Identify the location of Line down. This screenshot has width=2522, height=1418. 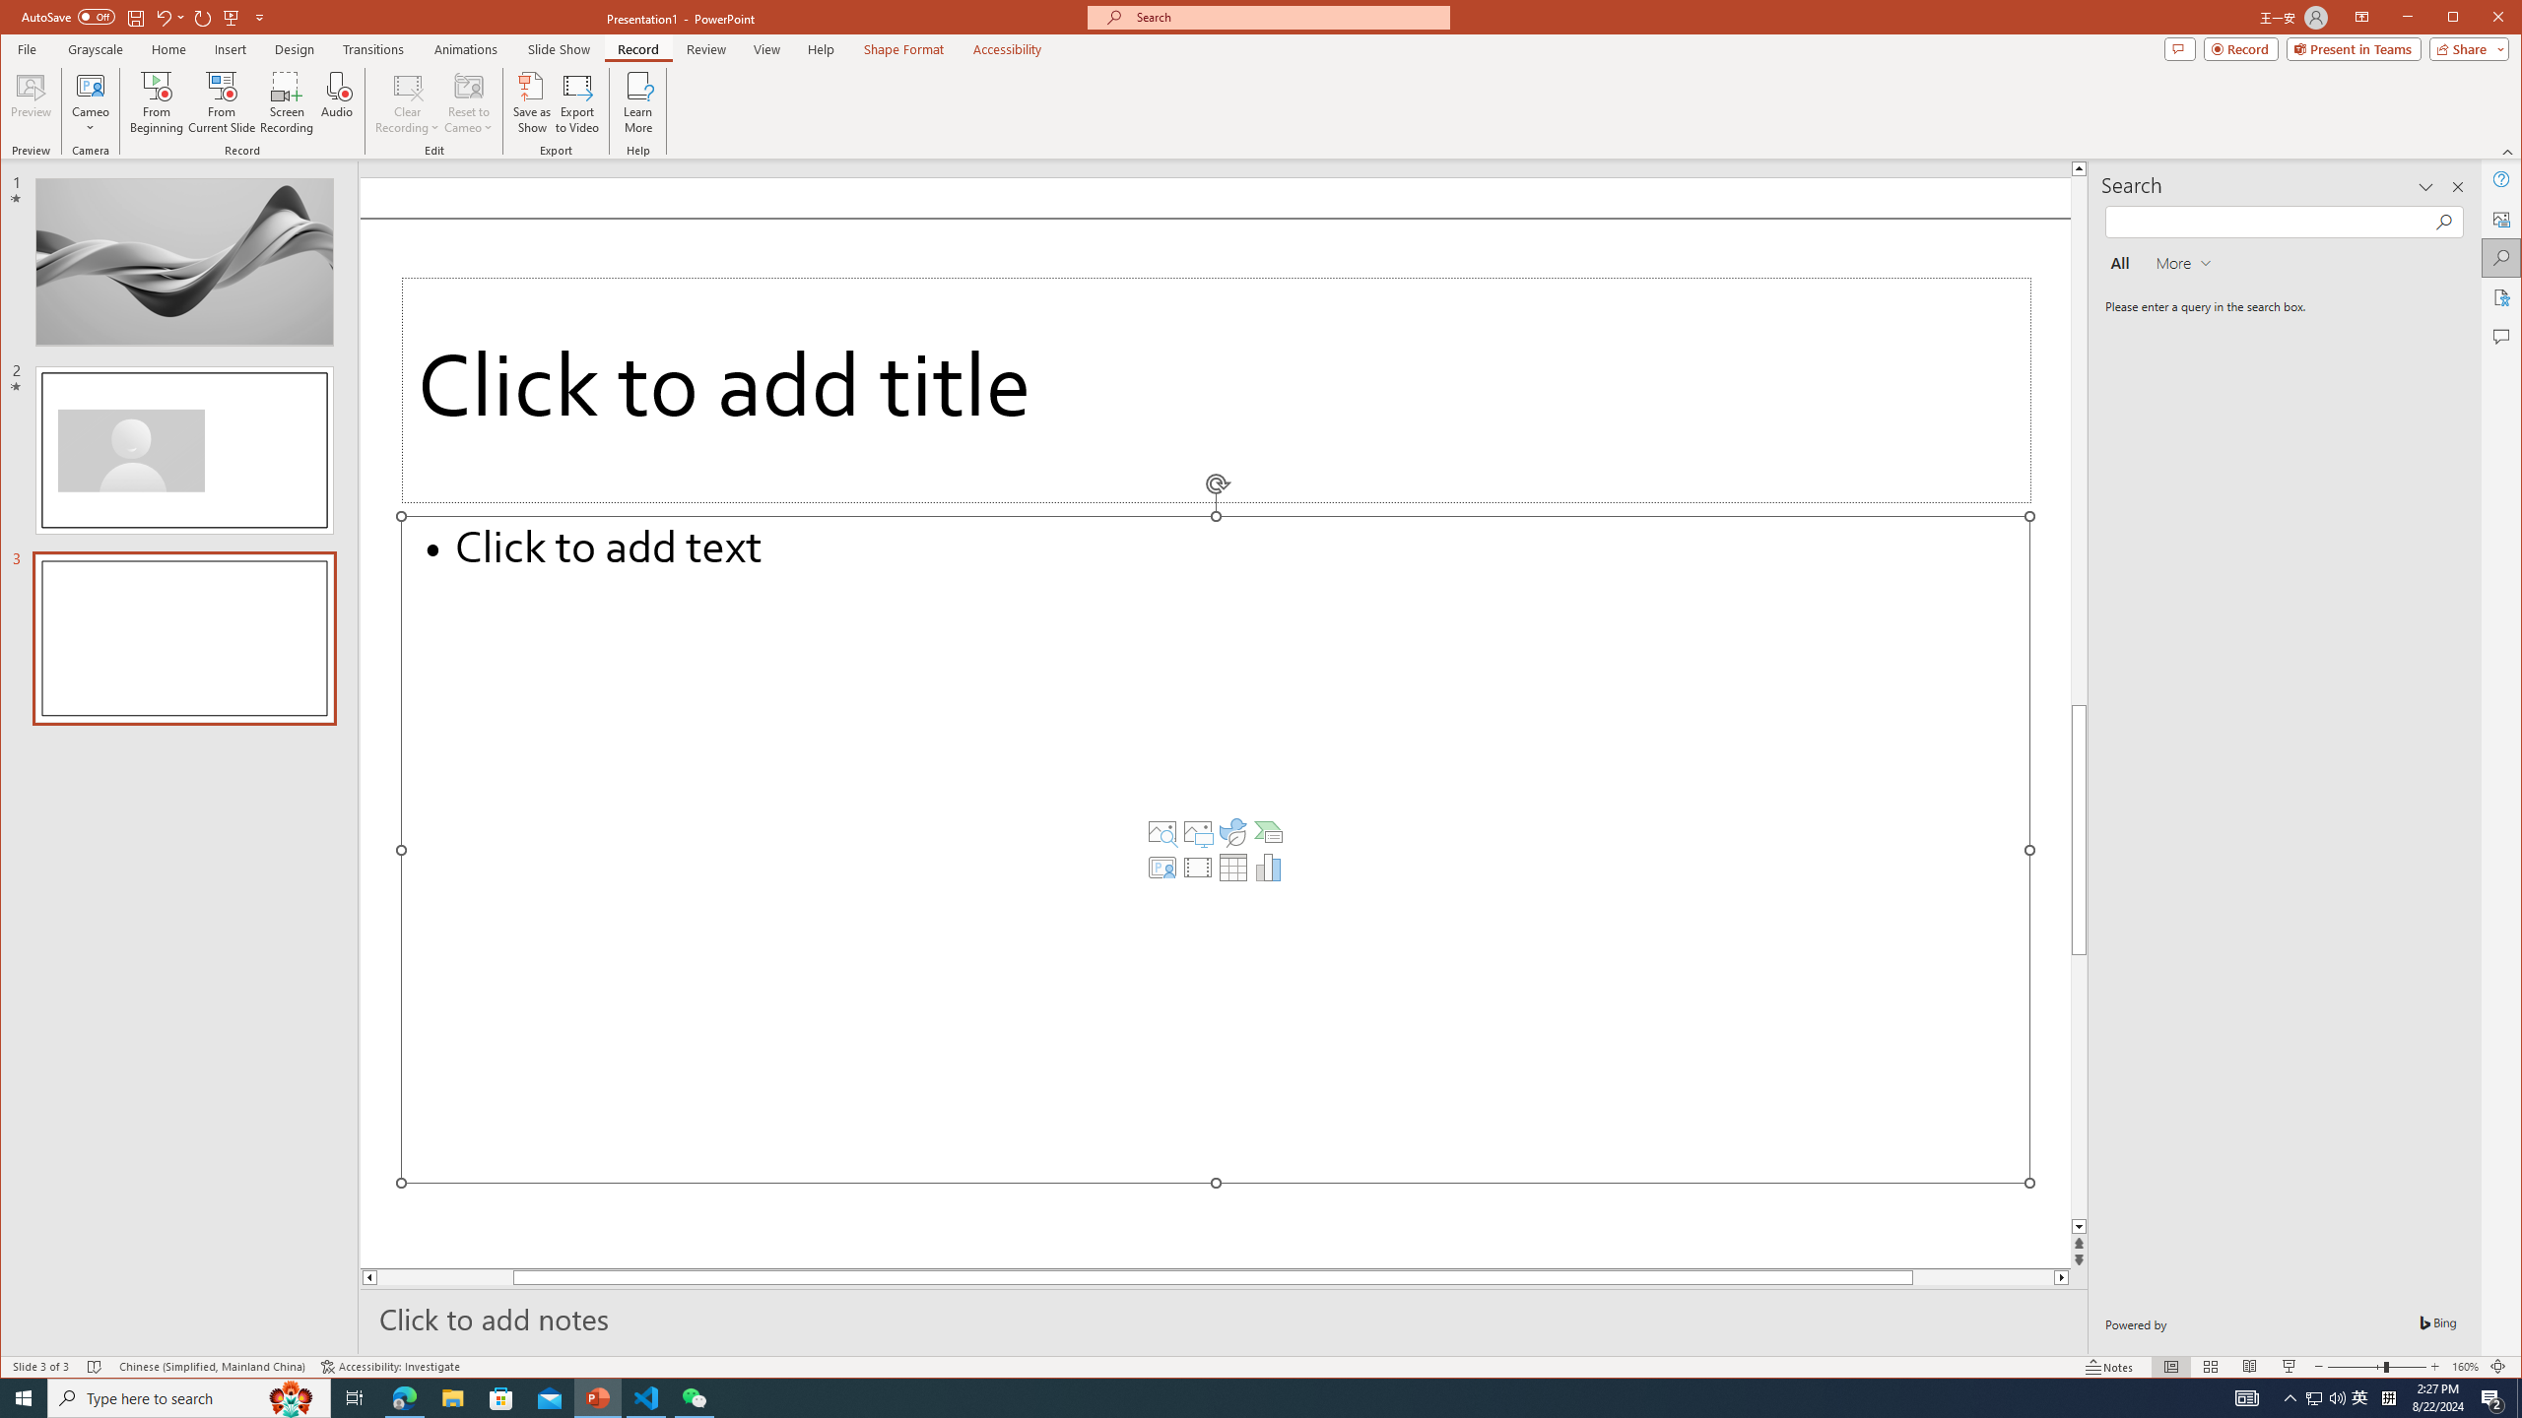
(1216, 849).